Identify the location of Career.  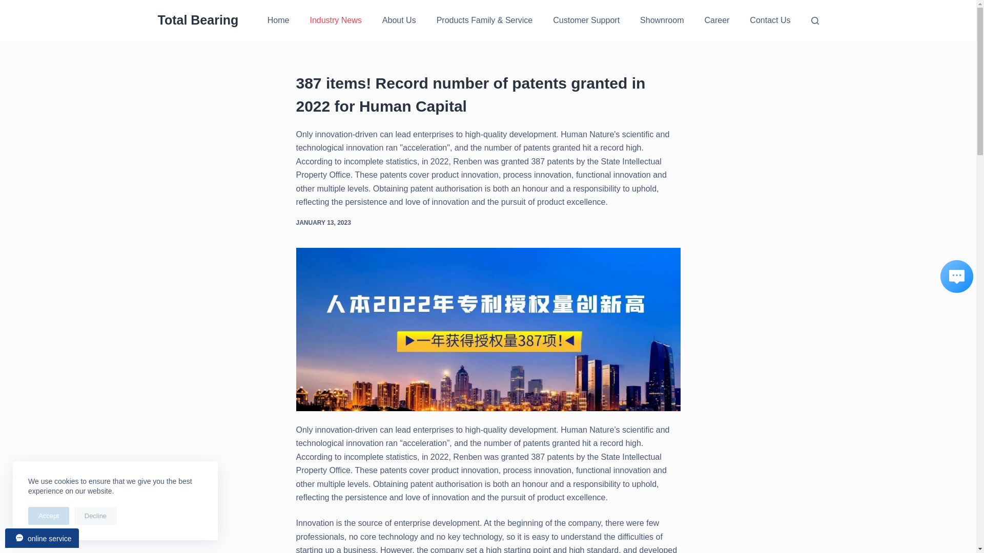
(716, 20).